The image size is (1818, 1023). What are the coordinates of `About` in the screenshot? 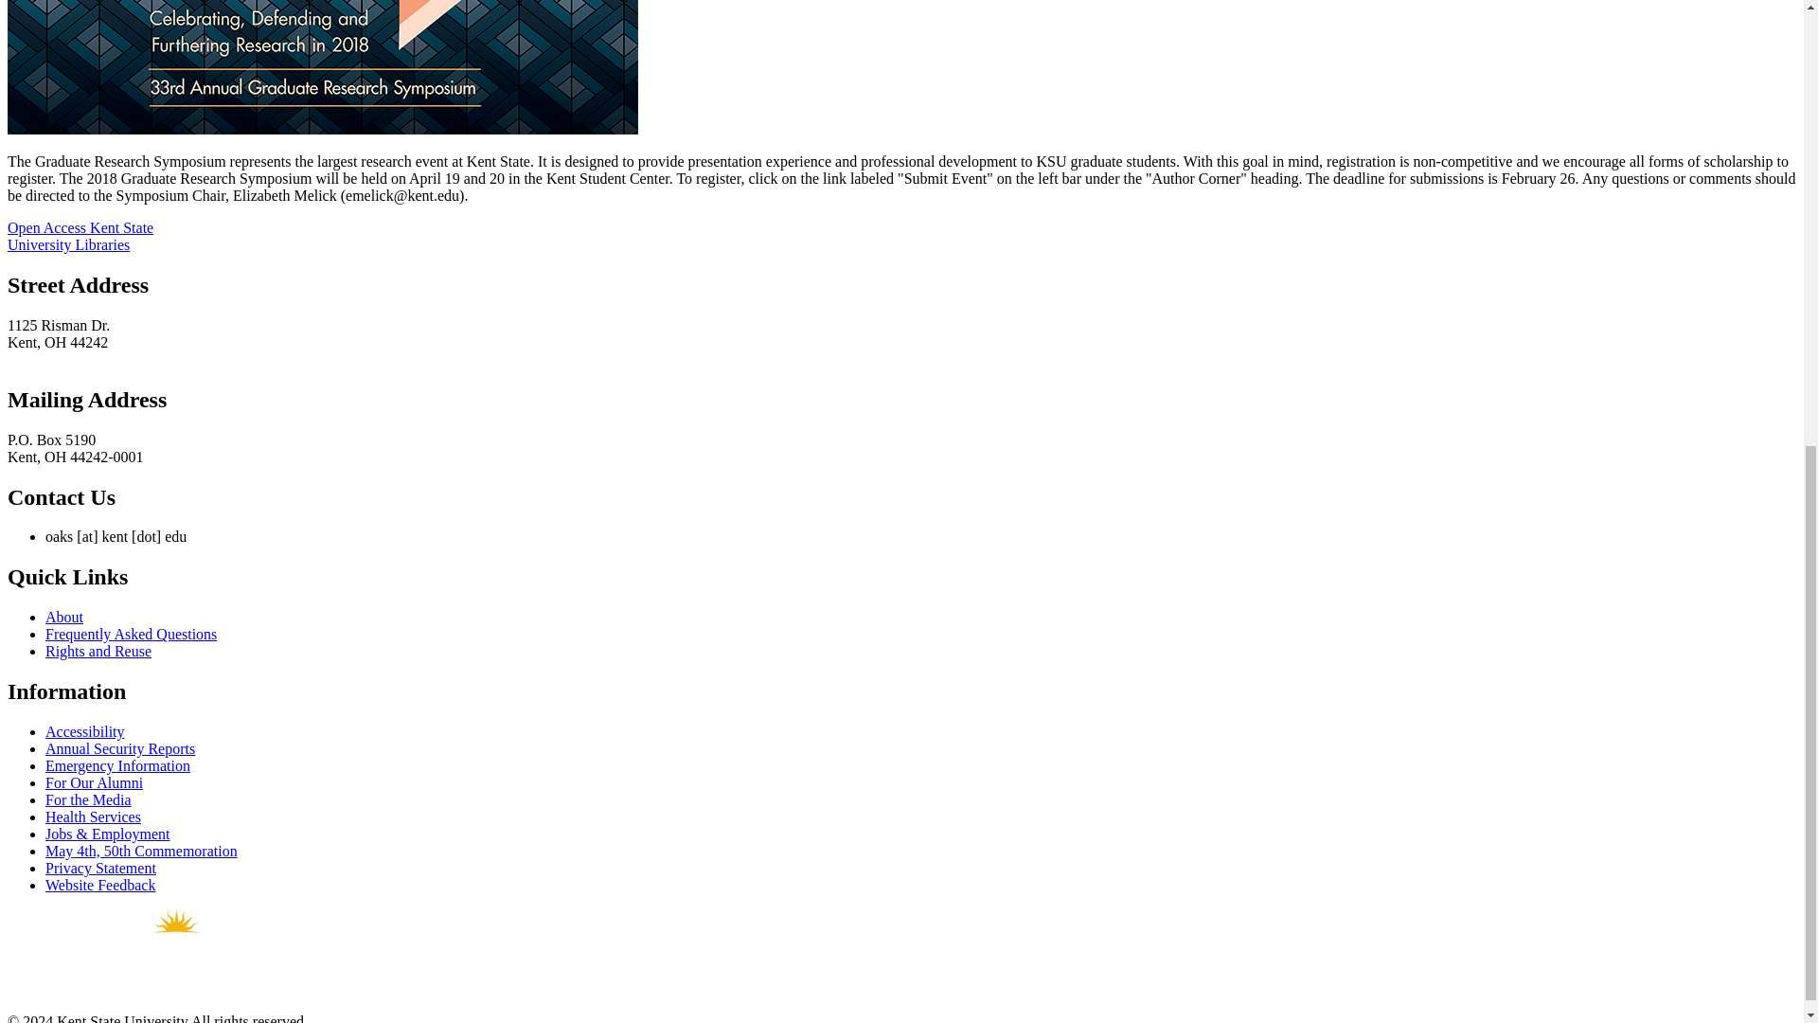 It's located at (64, 616).